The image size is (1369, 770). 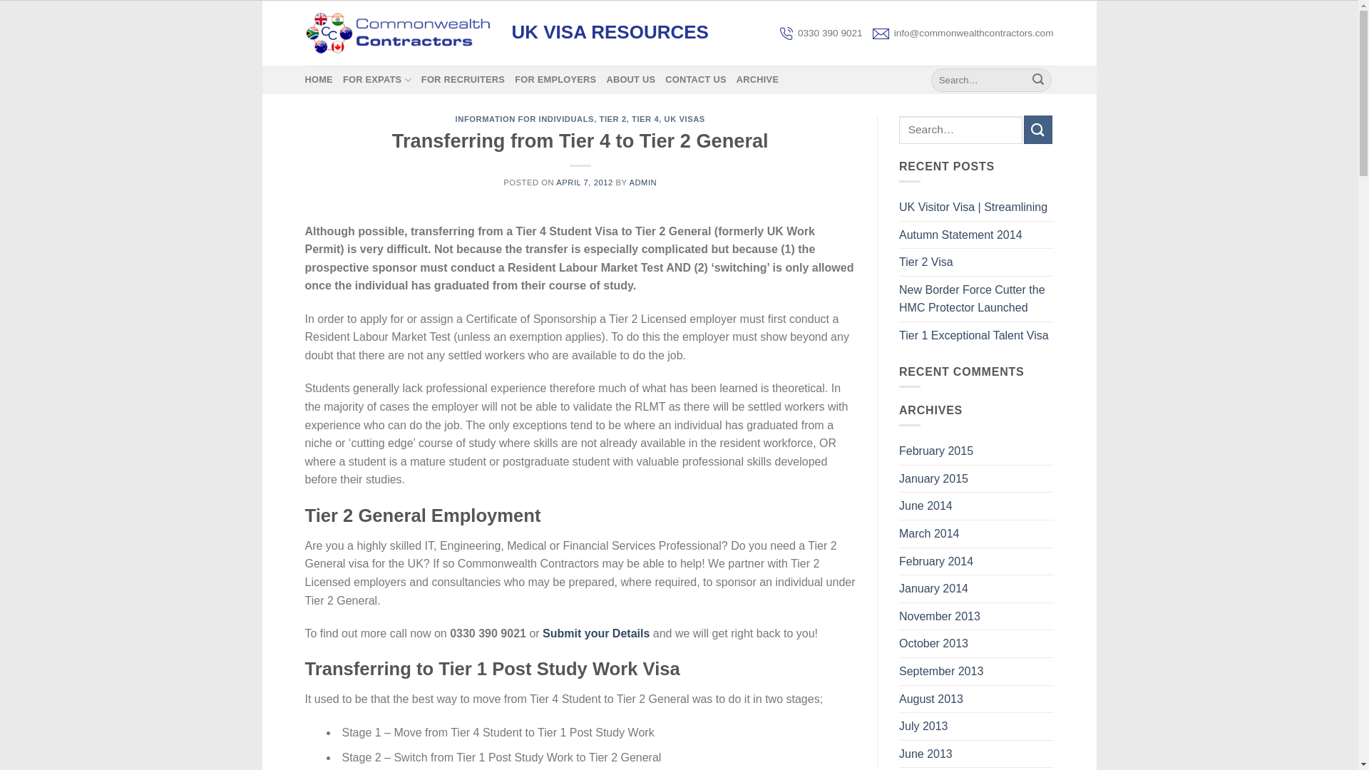 What do you see at coordinates (319, 79) in the screenshot?
I see `HOME` at bounding box center [319, 79].